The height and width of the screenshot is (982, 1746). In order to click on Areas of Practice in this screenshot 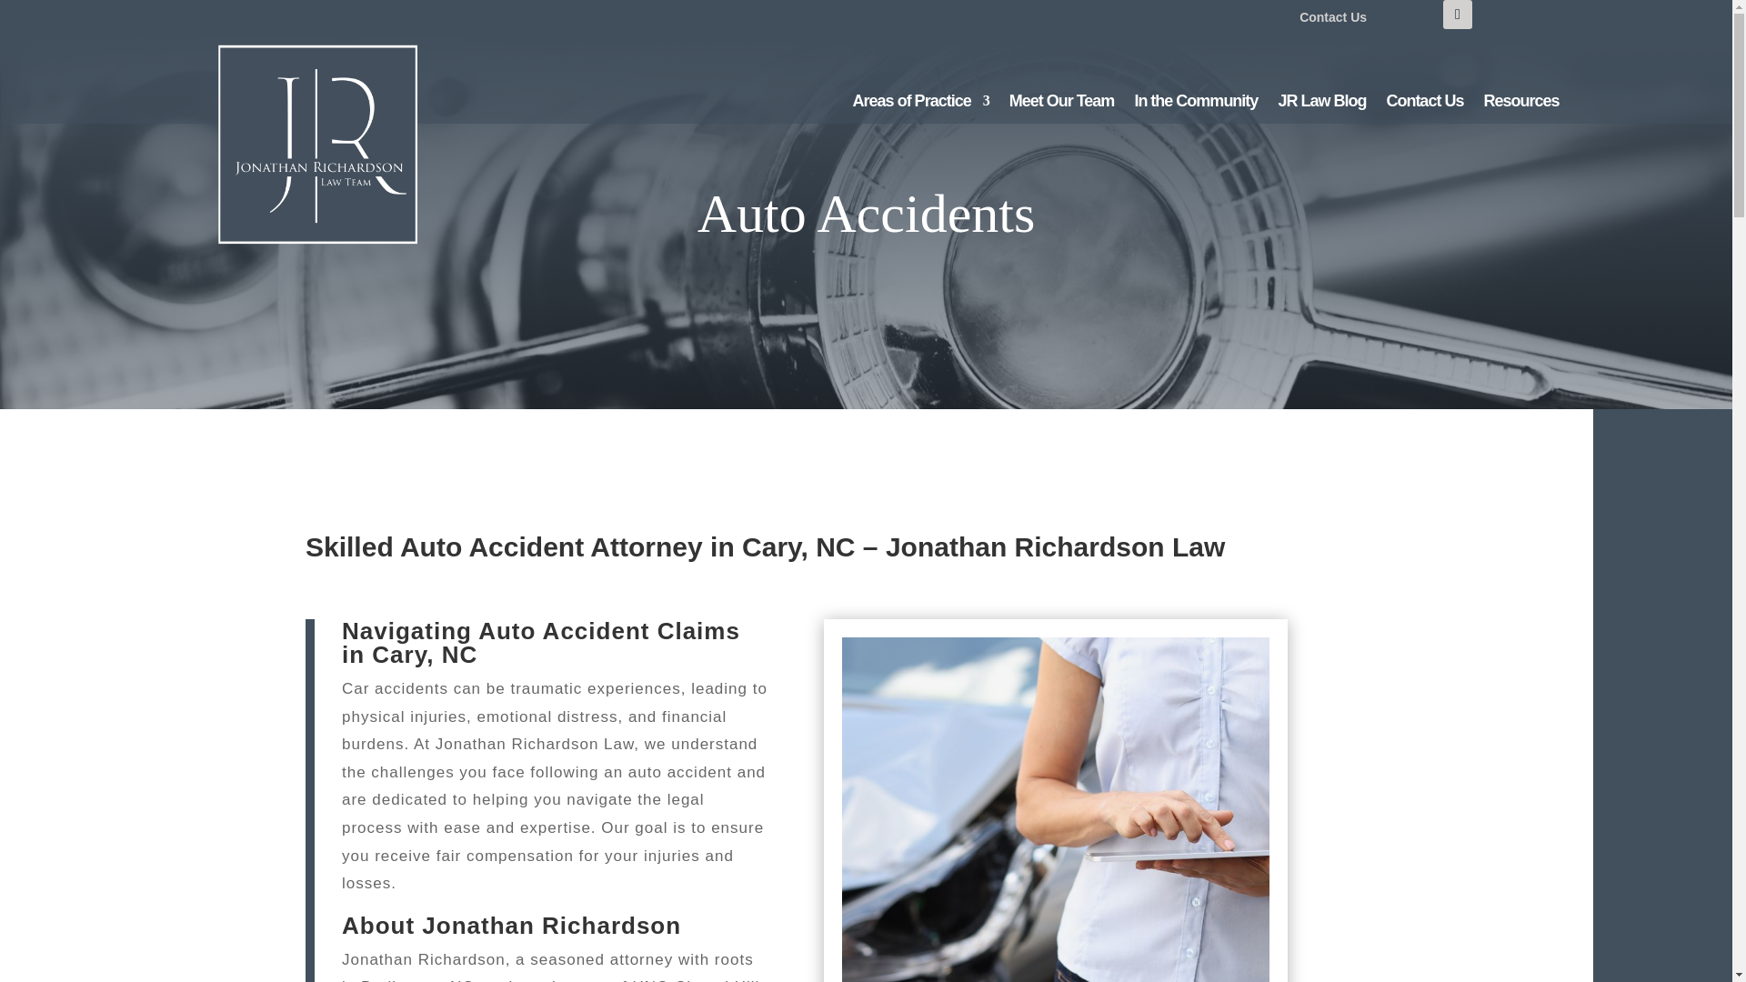, I will do `click(921, 104)`.